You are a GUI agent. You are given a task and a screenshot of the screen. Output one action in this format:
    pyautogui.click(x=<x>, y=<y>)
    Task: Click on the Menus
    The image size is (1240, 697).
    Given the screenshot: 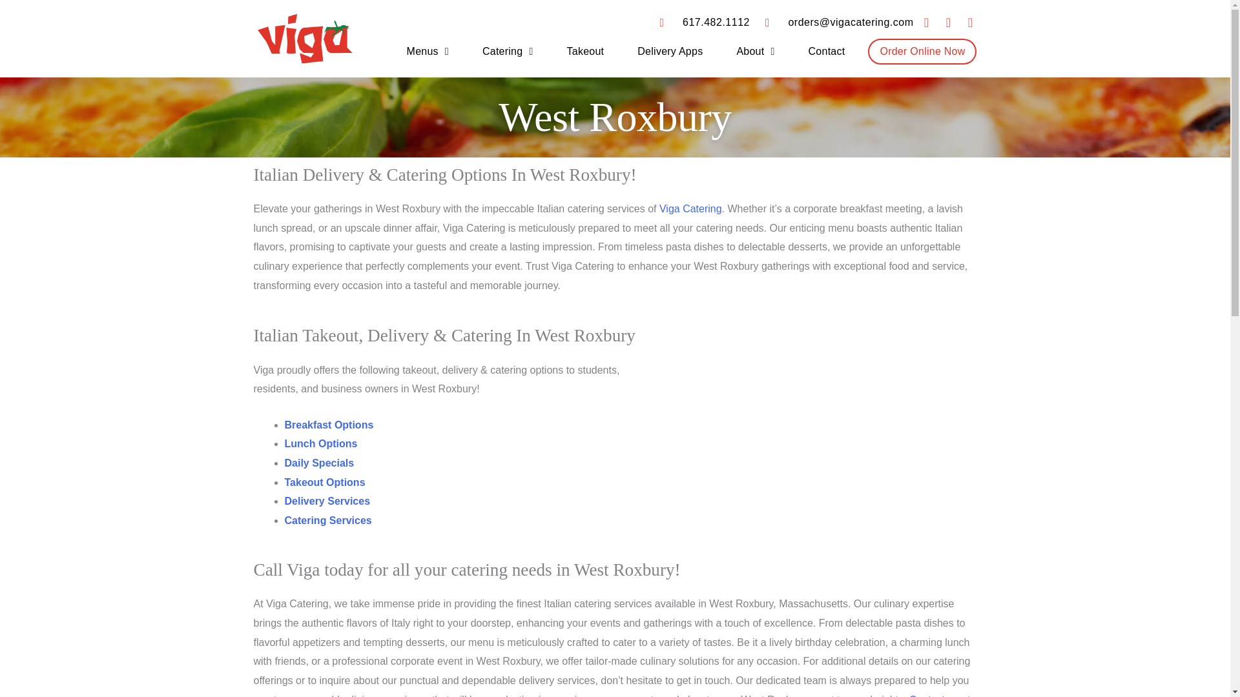 What is the action you would take?
    pyautogui.click(x=428, y=52)
    